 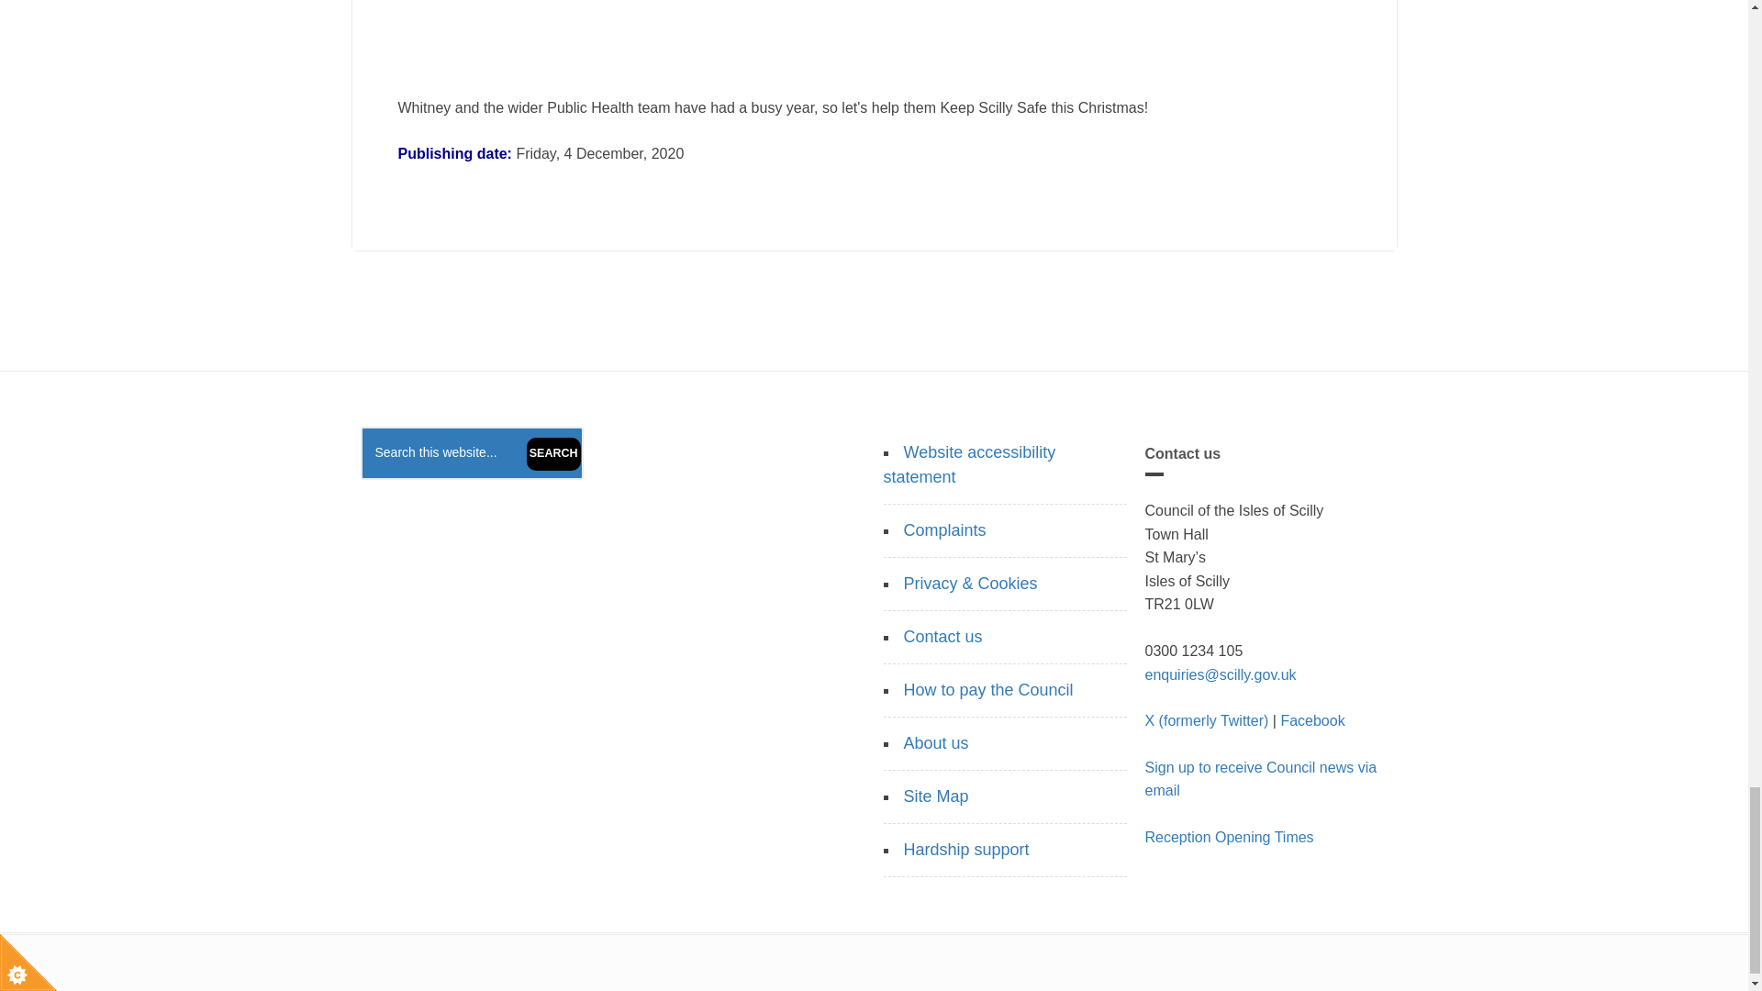 What do you see at coordinates (934, 796) in the screenshot?
I see `Site Map` at bounding box center [934, 796].